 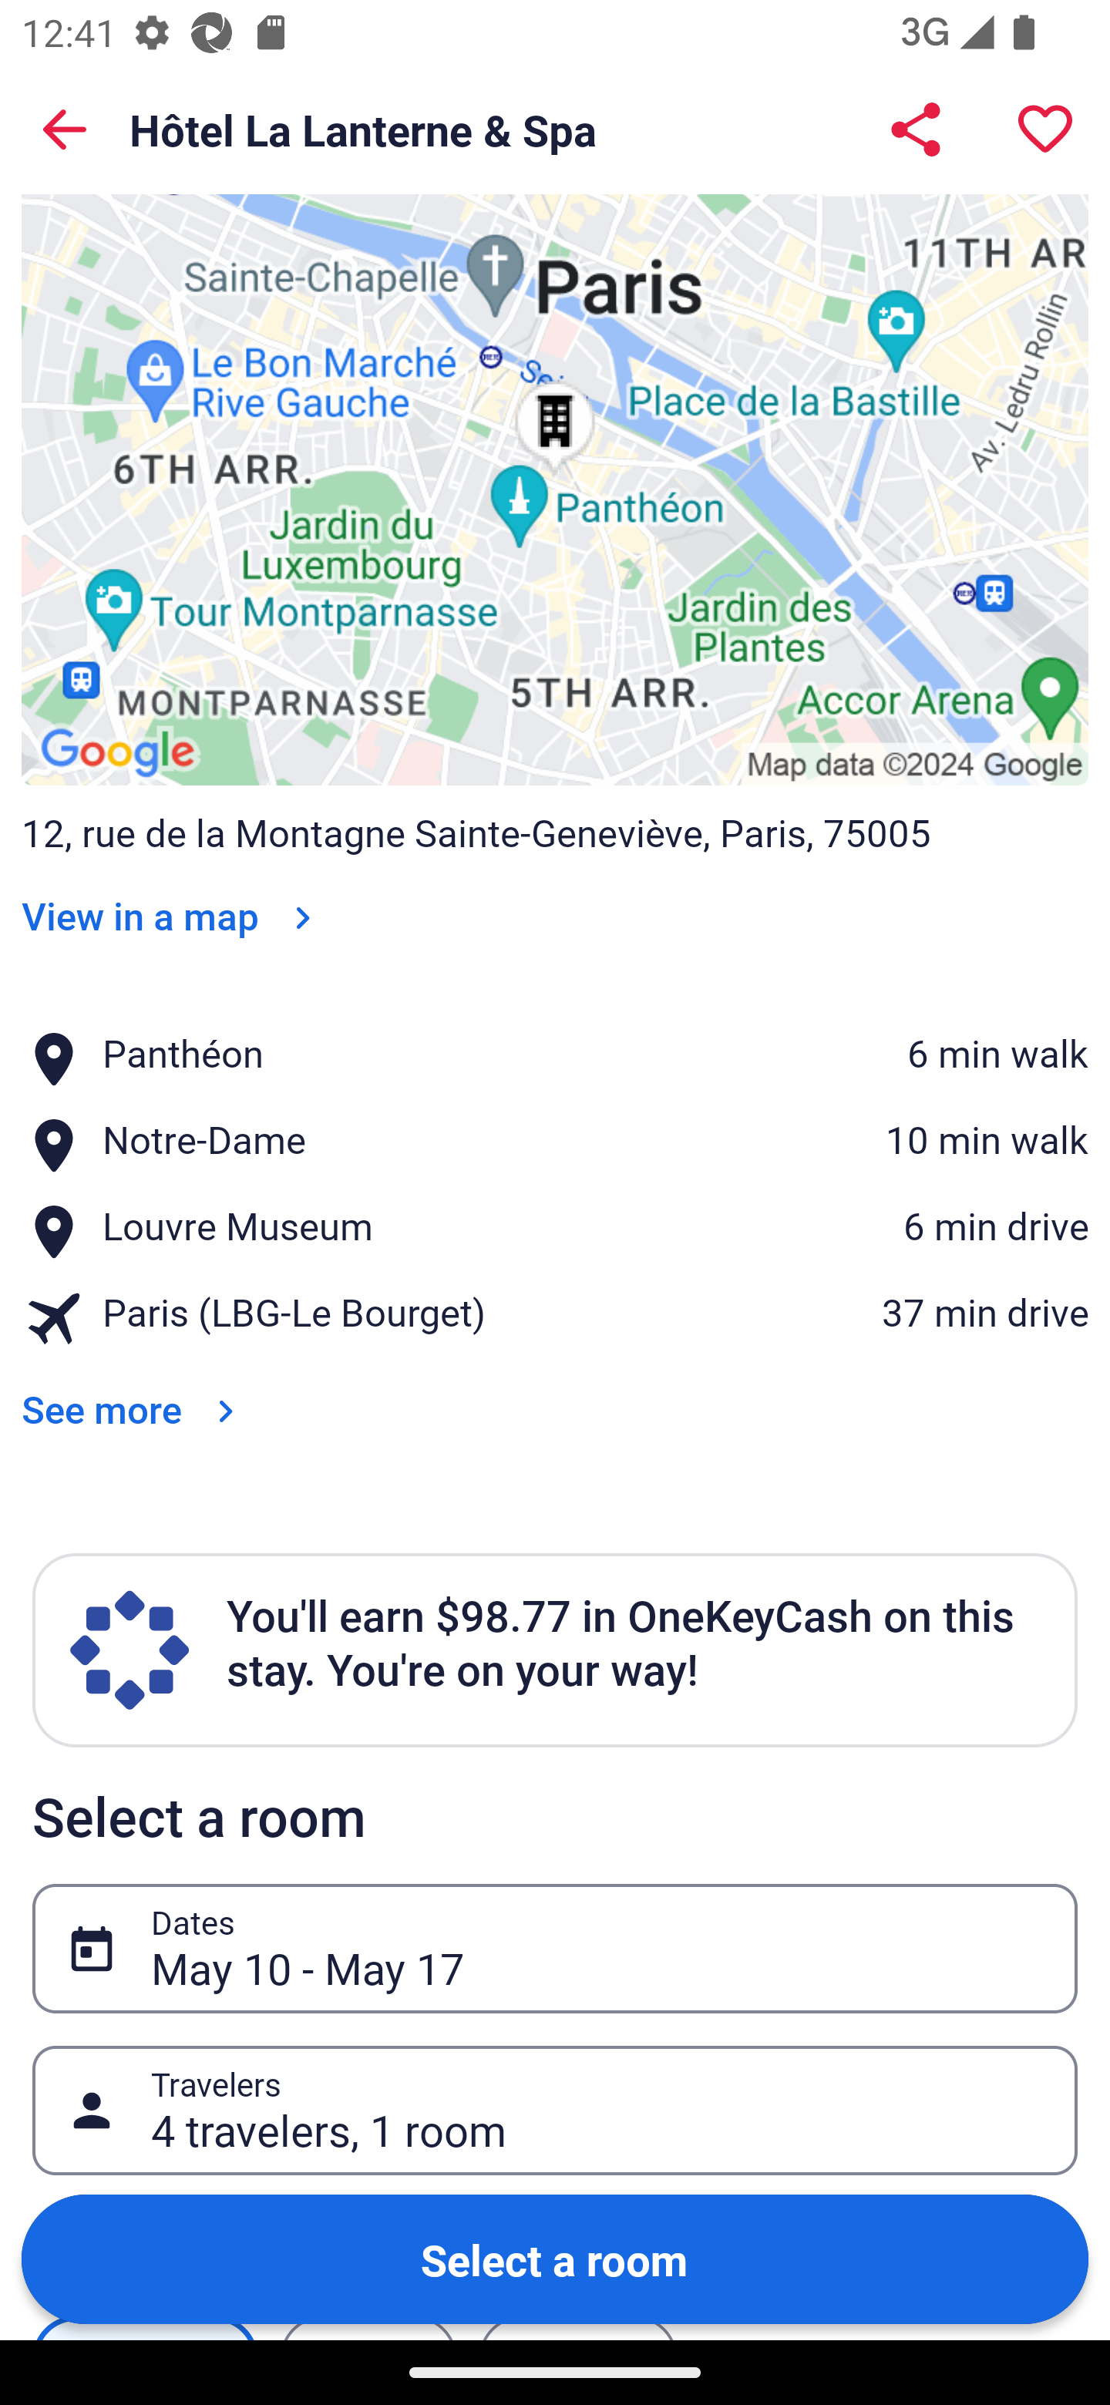 What do you see at coordinates (598, 1947) in the screenshot?
I see `May 10 - May 17` at bounding box center [598, 1947].